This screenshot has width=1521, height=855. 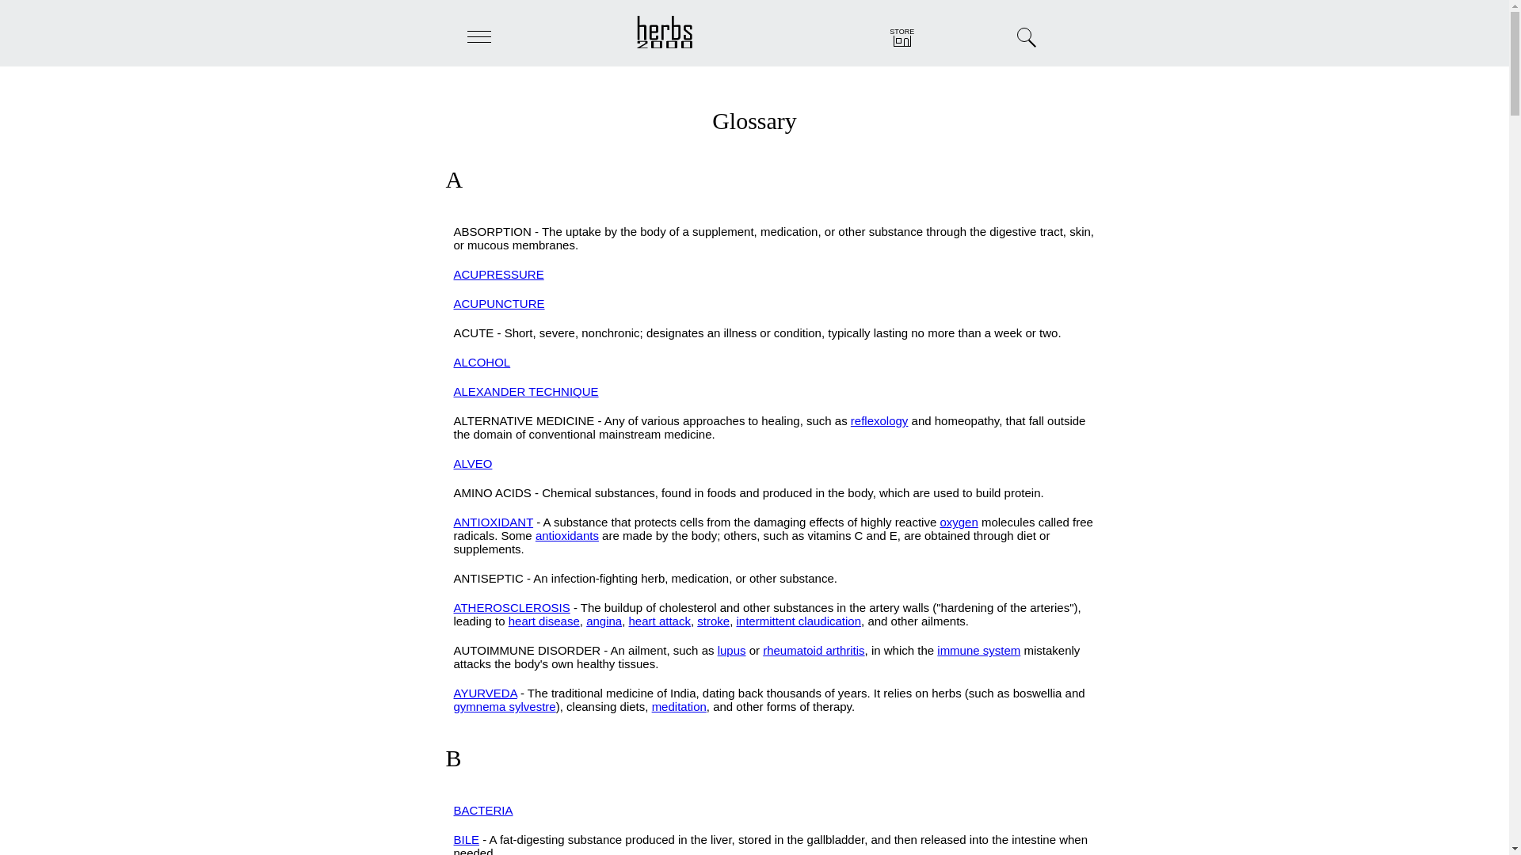 I want to click on heart attack, so click(x=659, y=621).